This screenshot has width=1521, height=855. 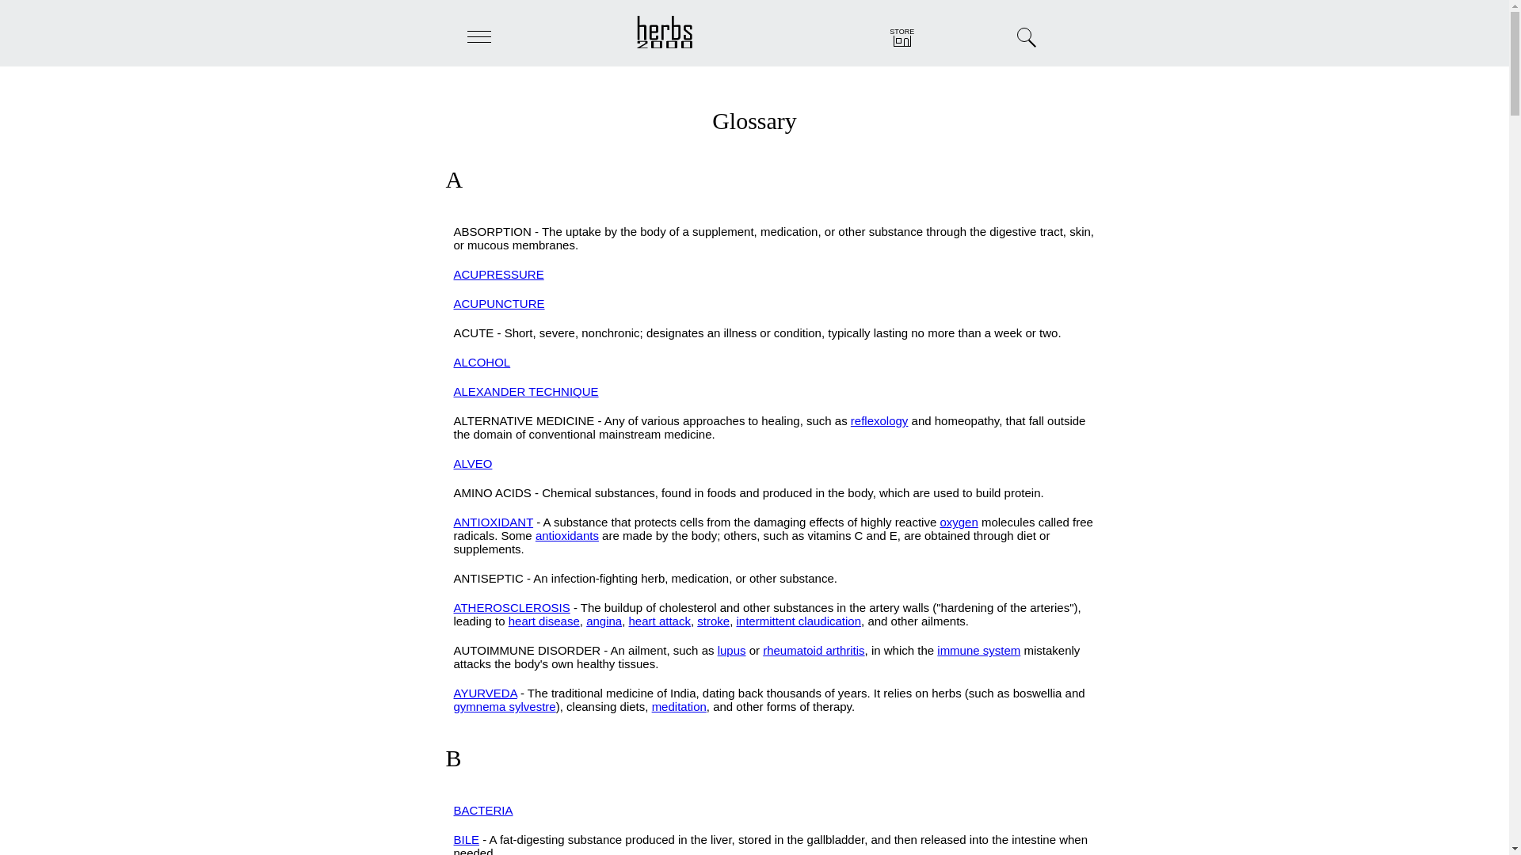 I want to click on heart attack, so click(x=659, y=621).